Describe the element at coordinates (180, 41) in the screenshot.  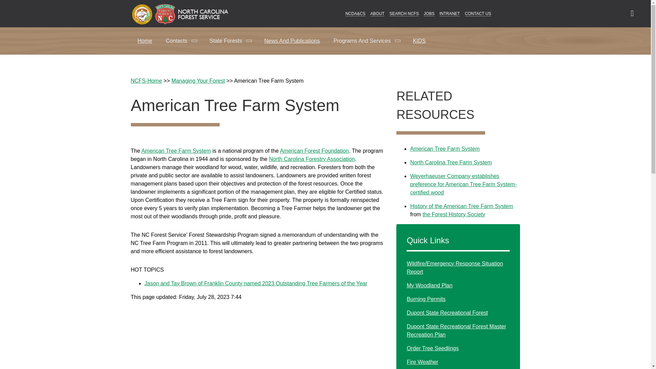
I see `Contacts` at that location.